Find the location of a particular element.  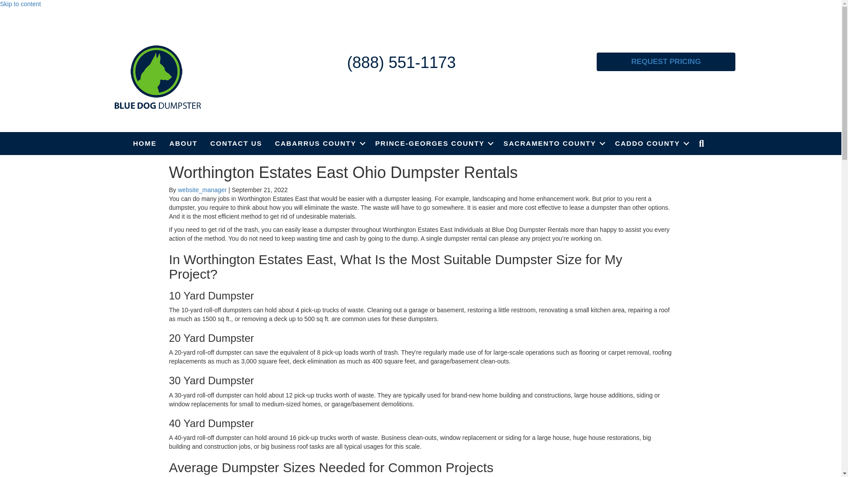

CABARRUS COUNTY is located at coordinates (319, 143).